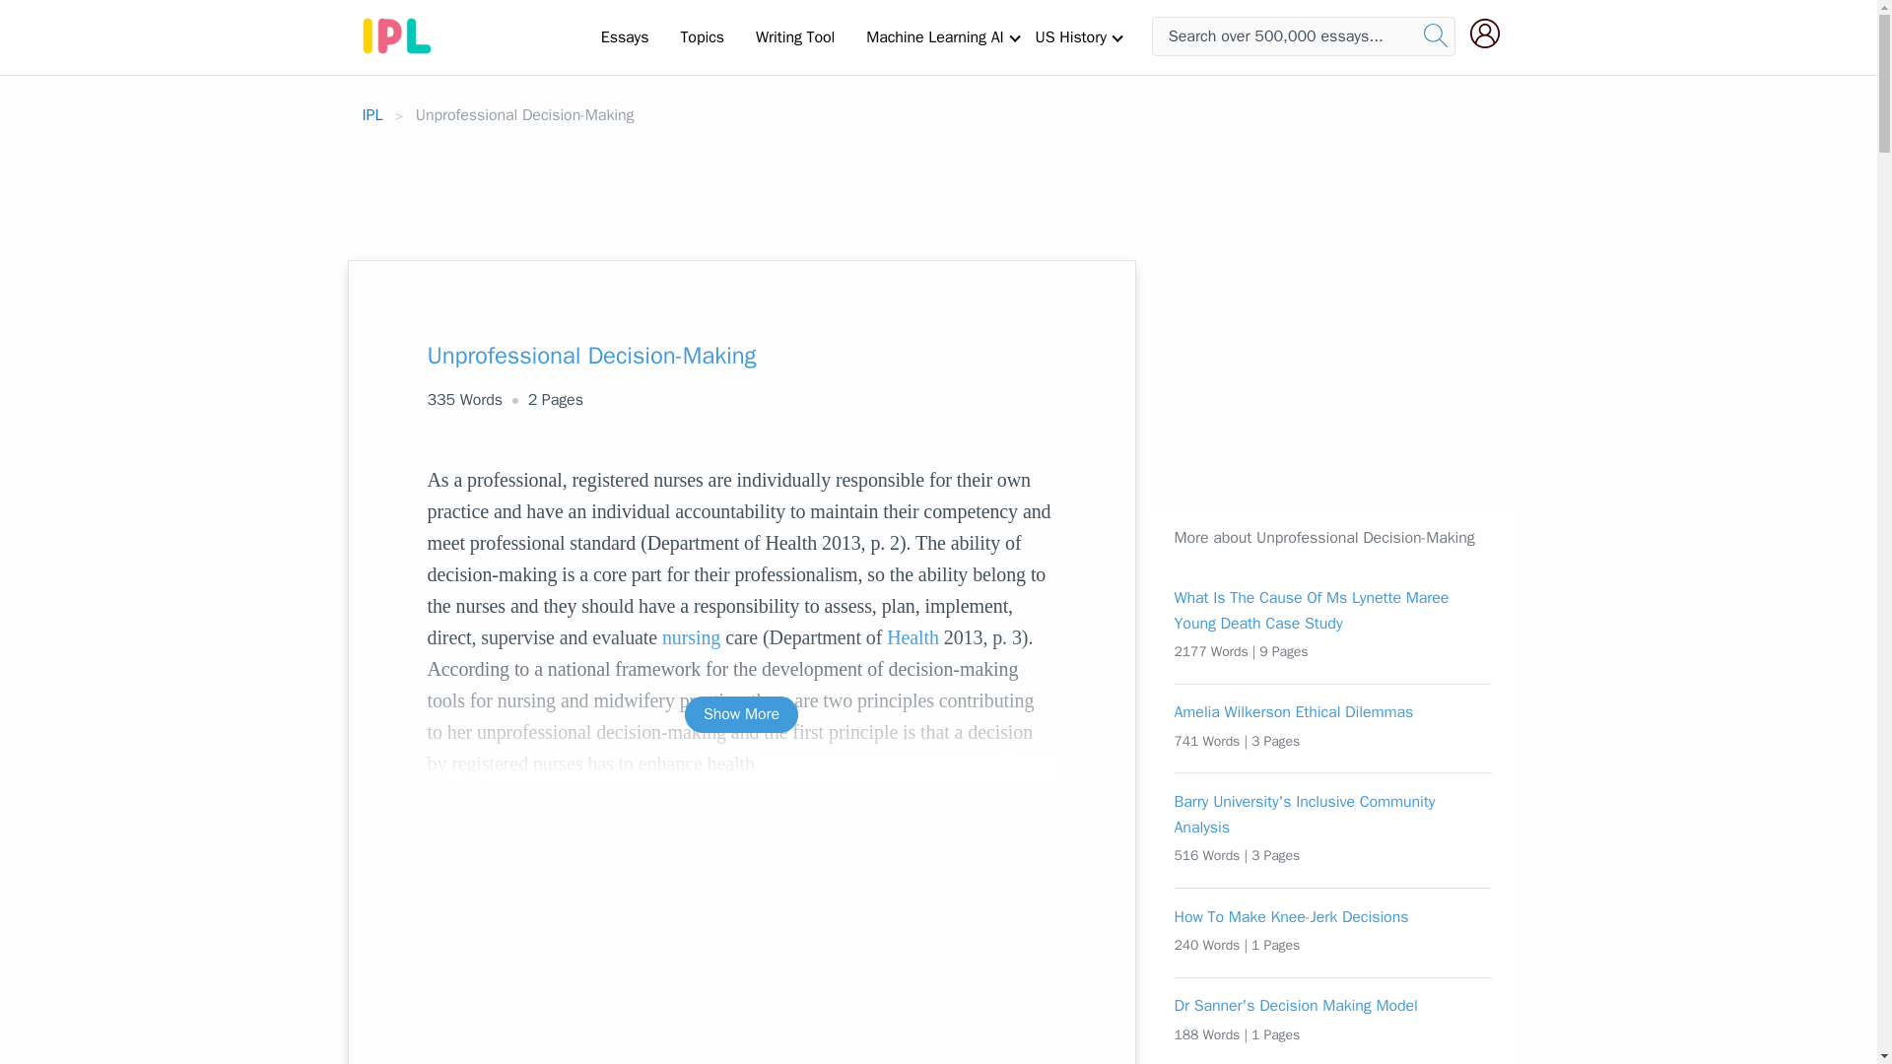 Image resolution: width=1892 pixels, height=1064 pixels. I want to click on US History, so click(1070, 36).